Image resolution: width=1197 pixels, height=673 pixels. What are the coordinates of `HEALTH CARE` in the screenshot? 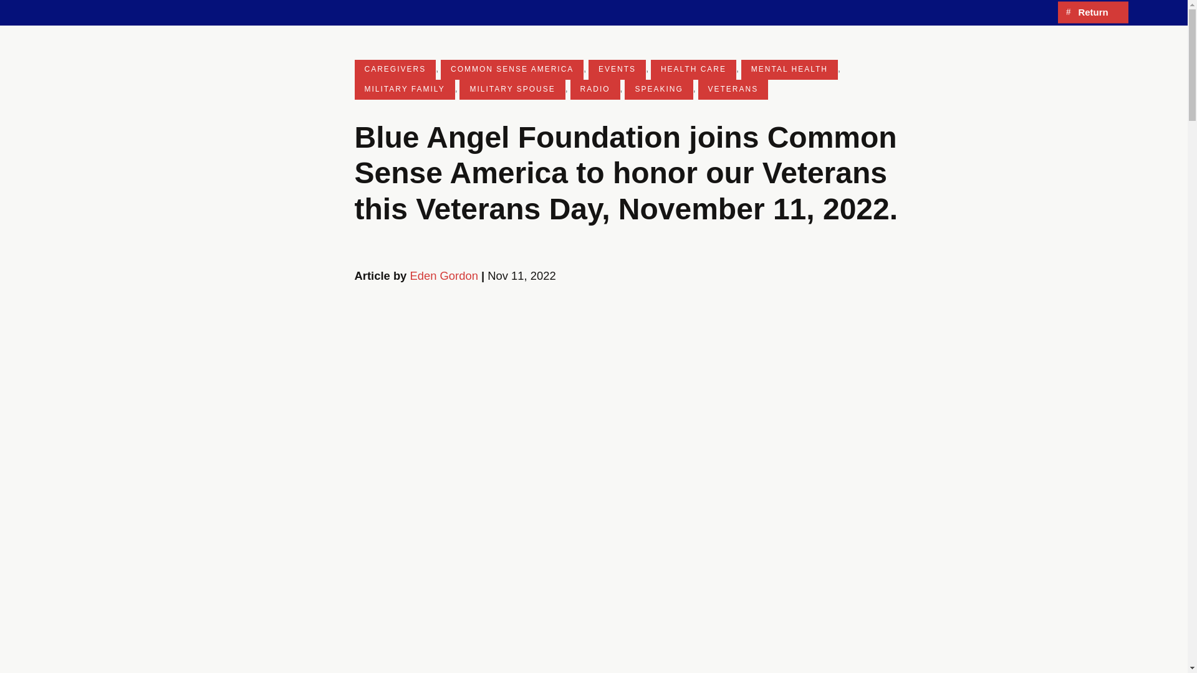 It's located at (693, 70).